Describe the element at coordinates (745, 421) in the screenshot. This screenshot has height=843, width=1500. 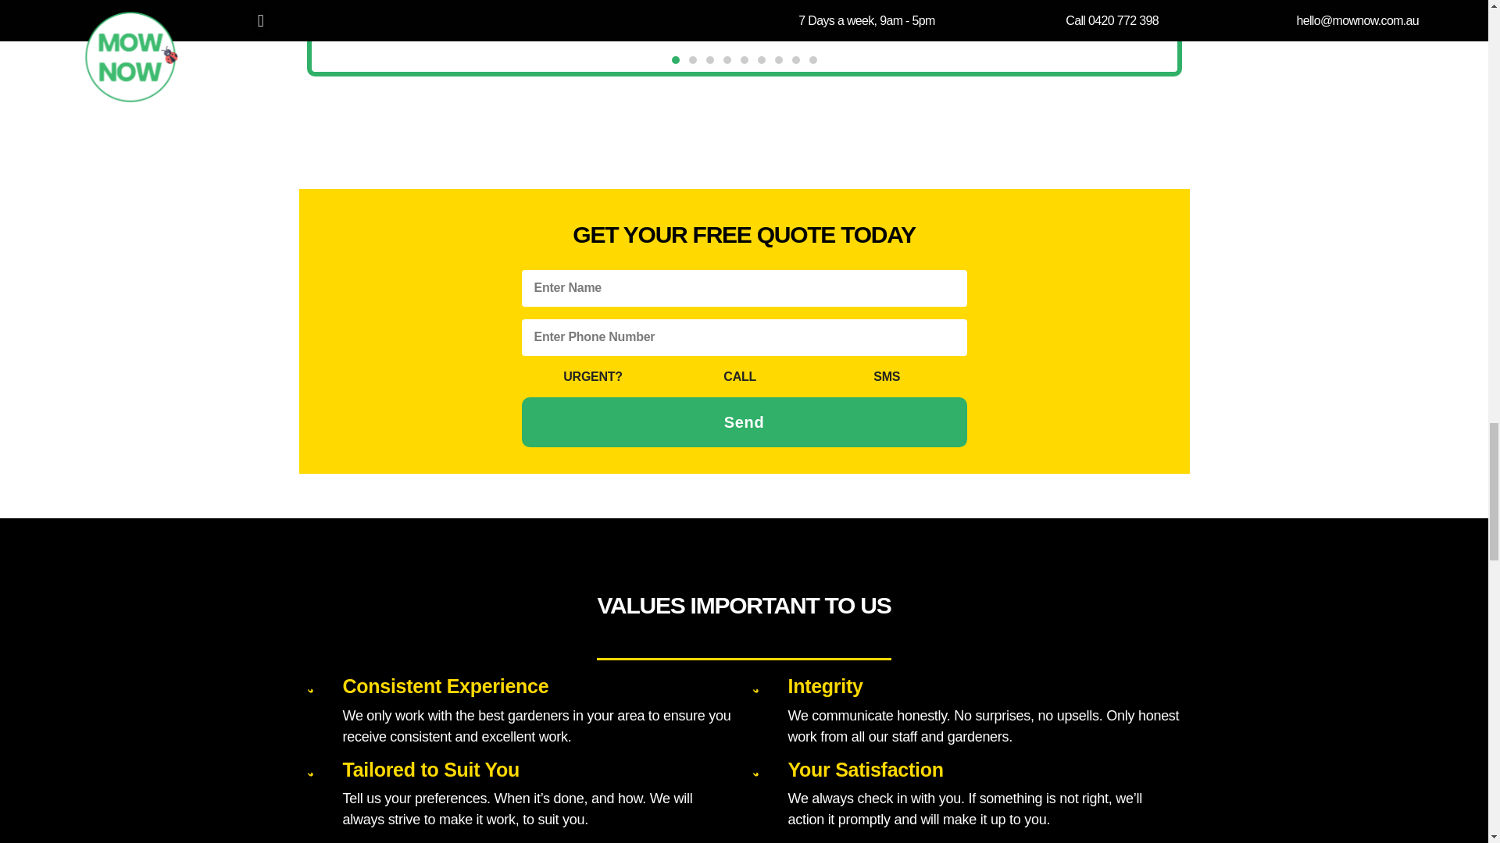
I see `Send` at that location.